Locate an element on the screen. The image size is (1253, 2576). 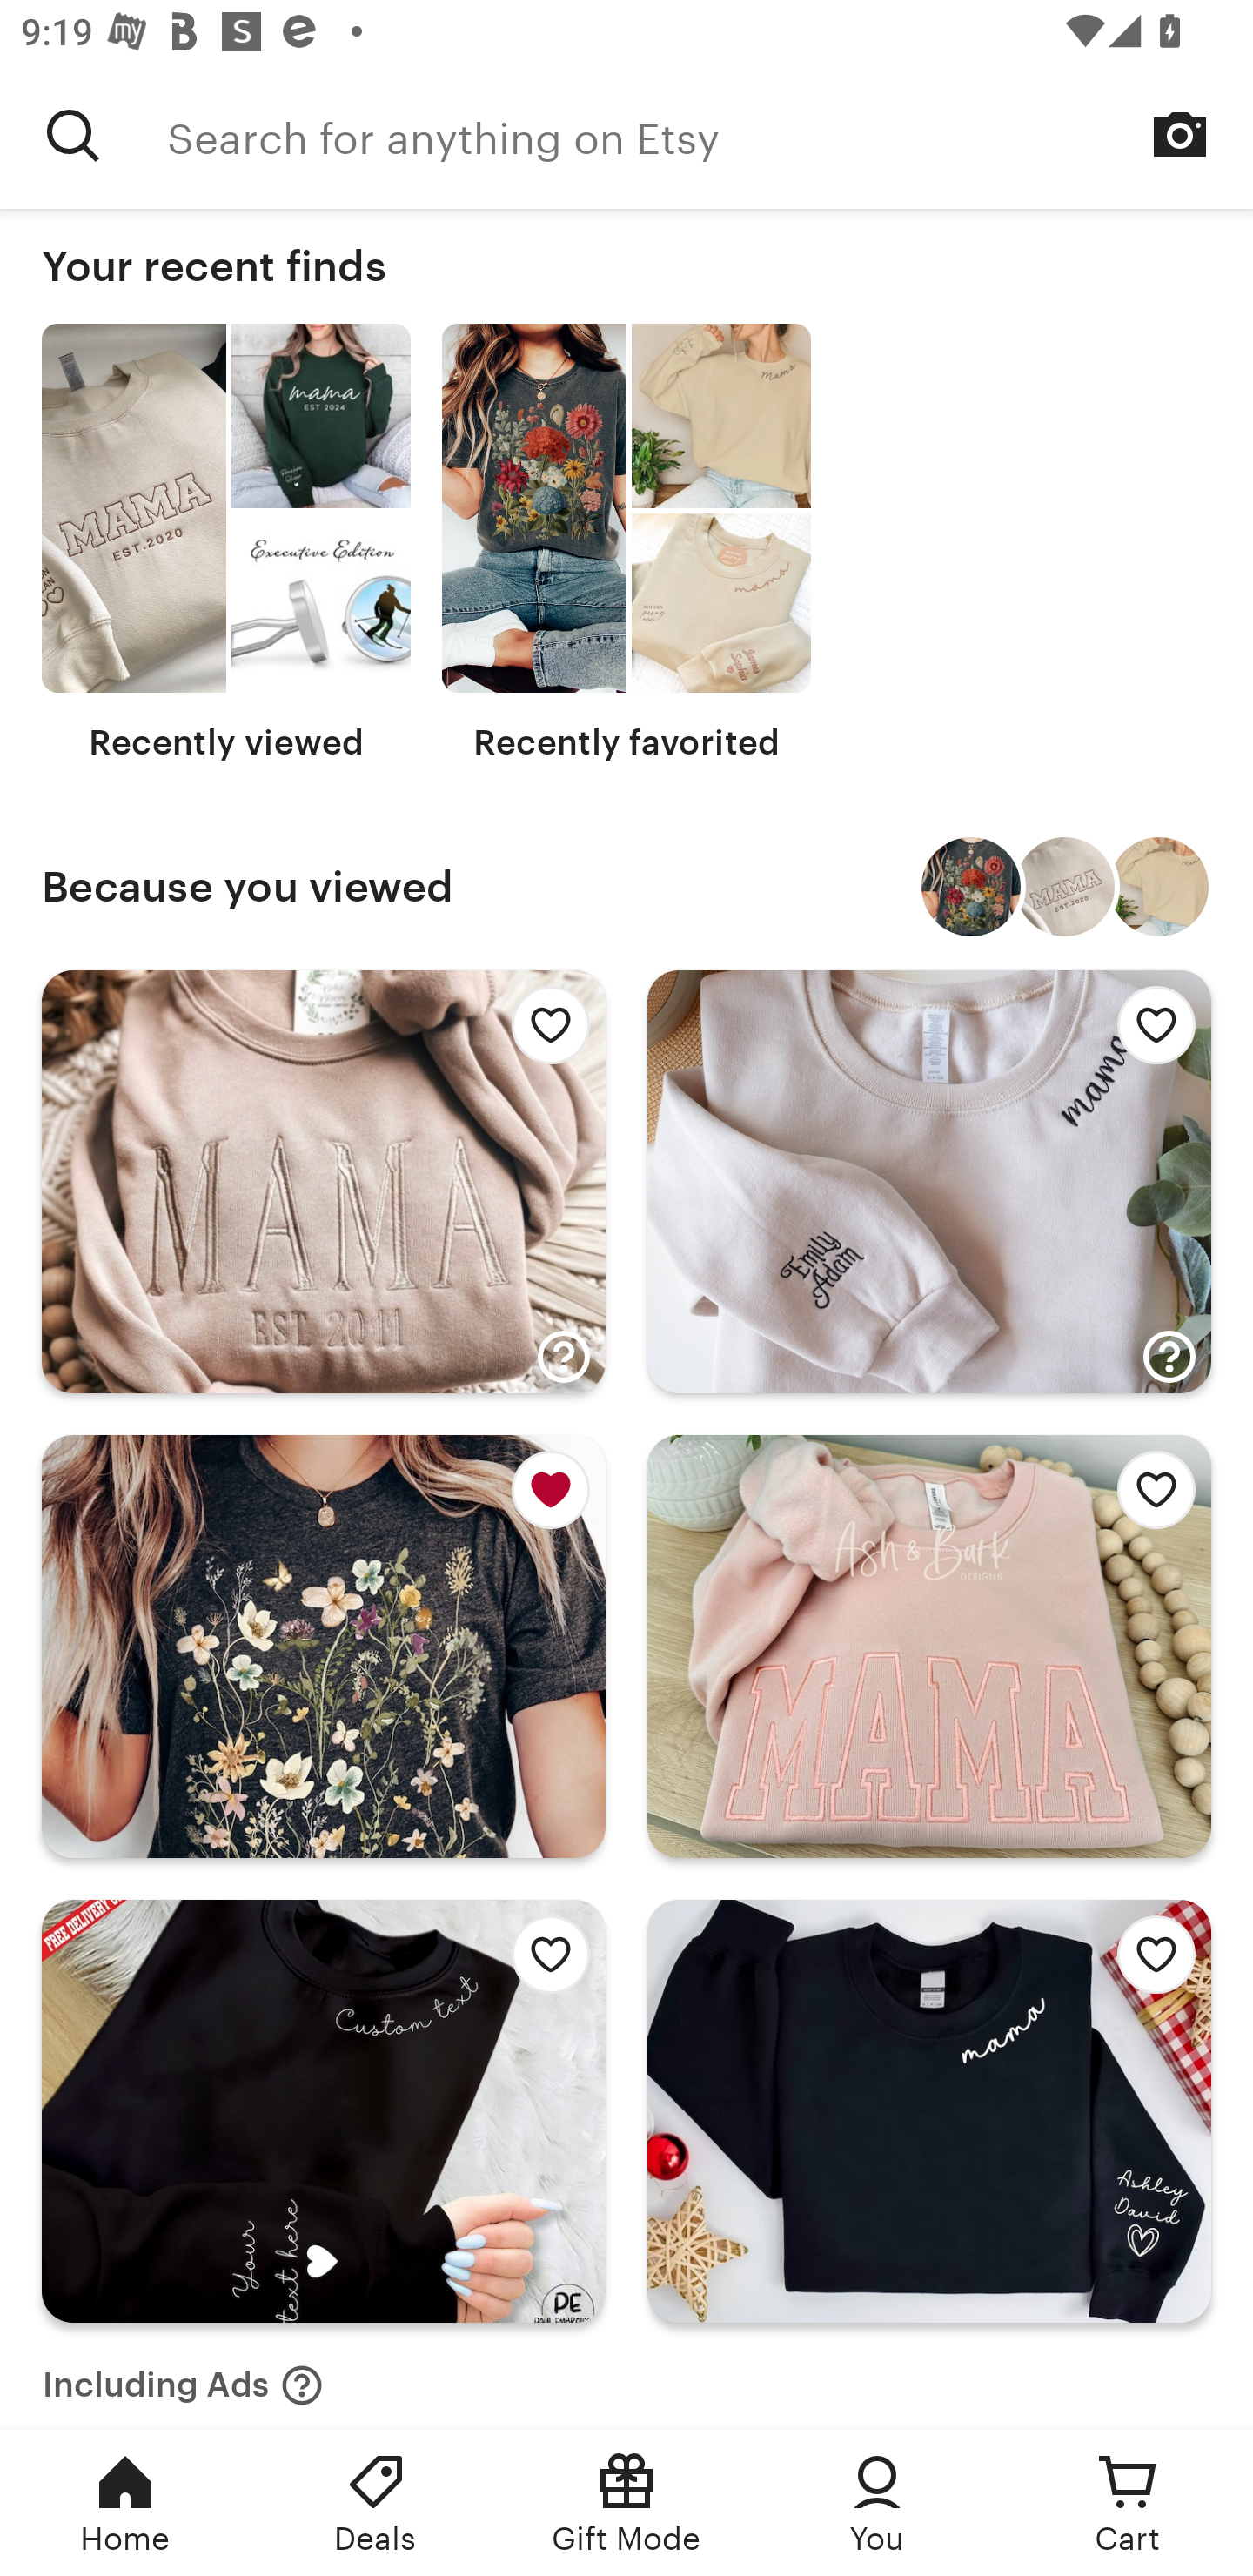
Deals is located at coordinates (376, 2503).